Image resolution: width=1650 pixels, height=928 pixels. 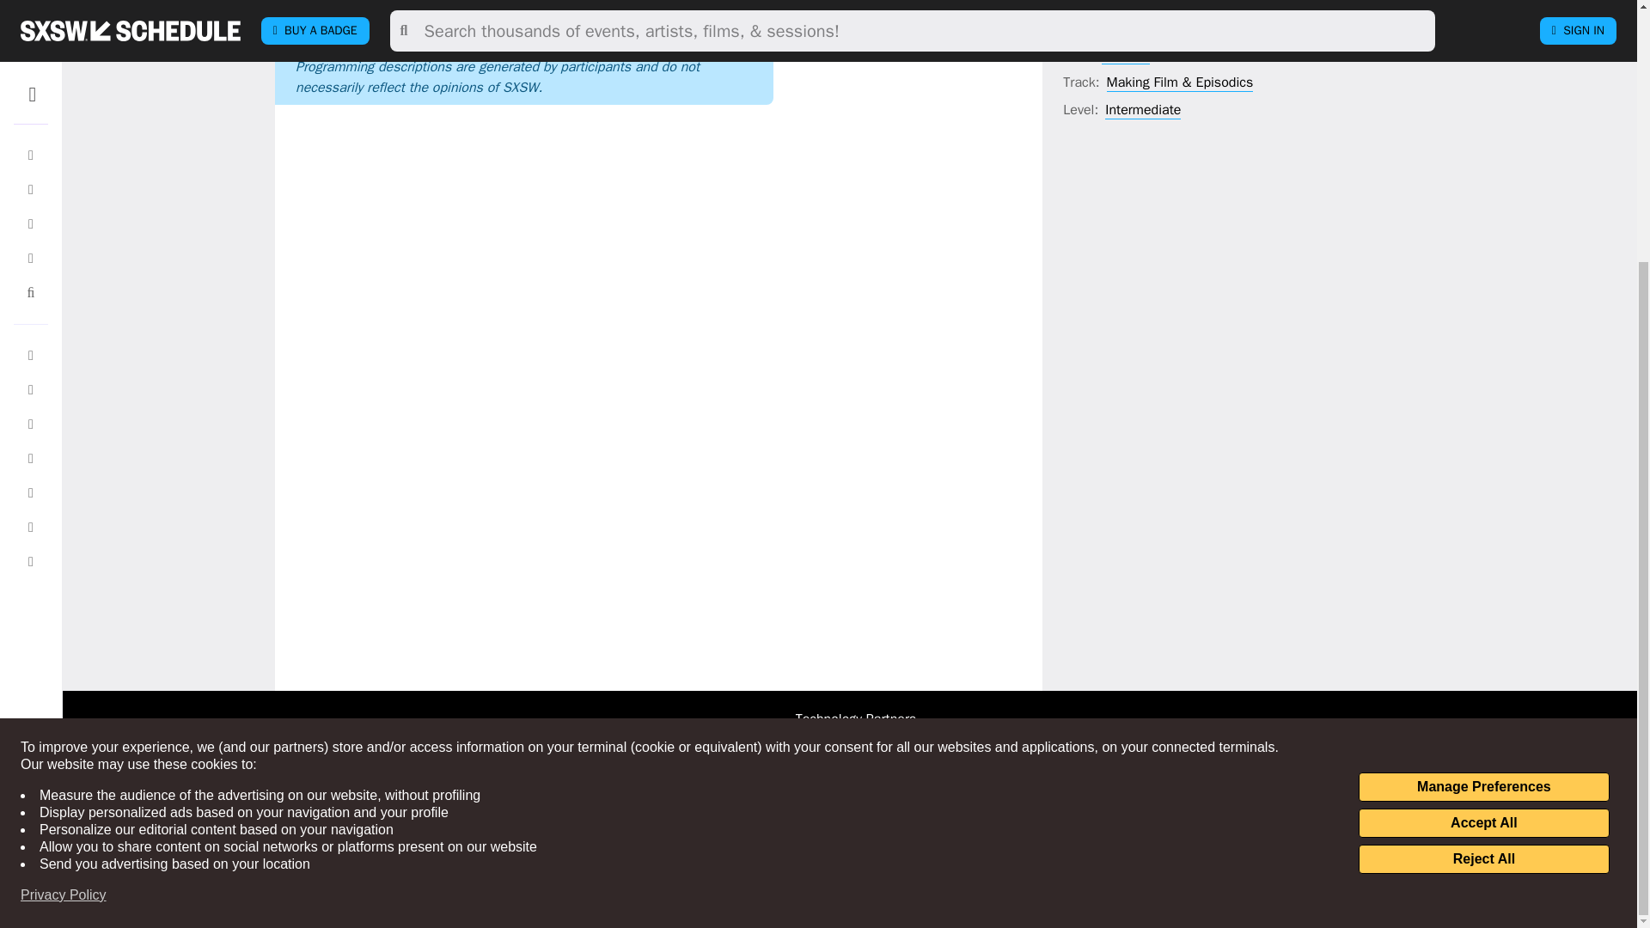 What do you see at coordinates (1483, 505) in the screenshot?
I see `Reject All` at bounding box center [1483, 505].